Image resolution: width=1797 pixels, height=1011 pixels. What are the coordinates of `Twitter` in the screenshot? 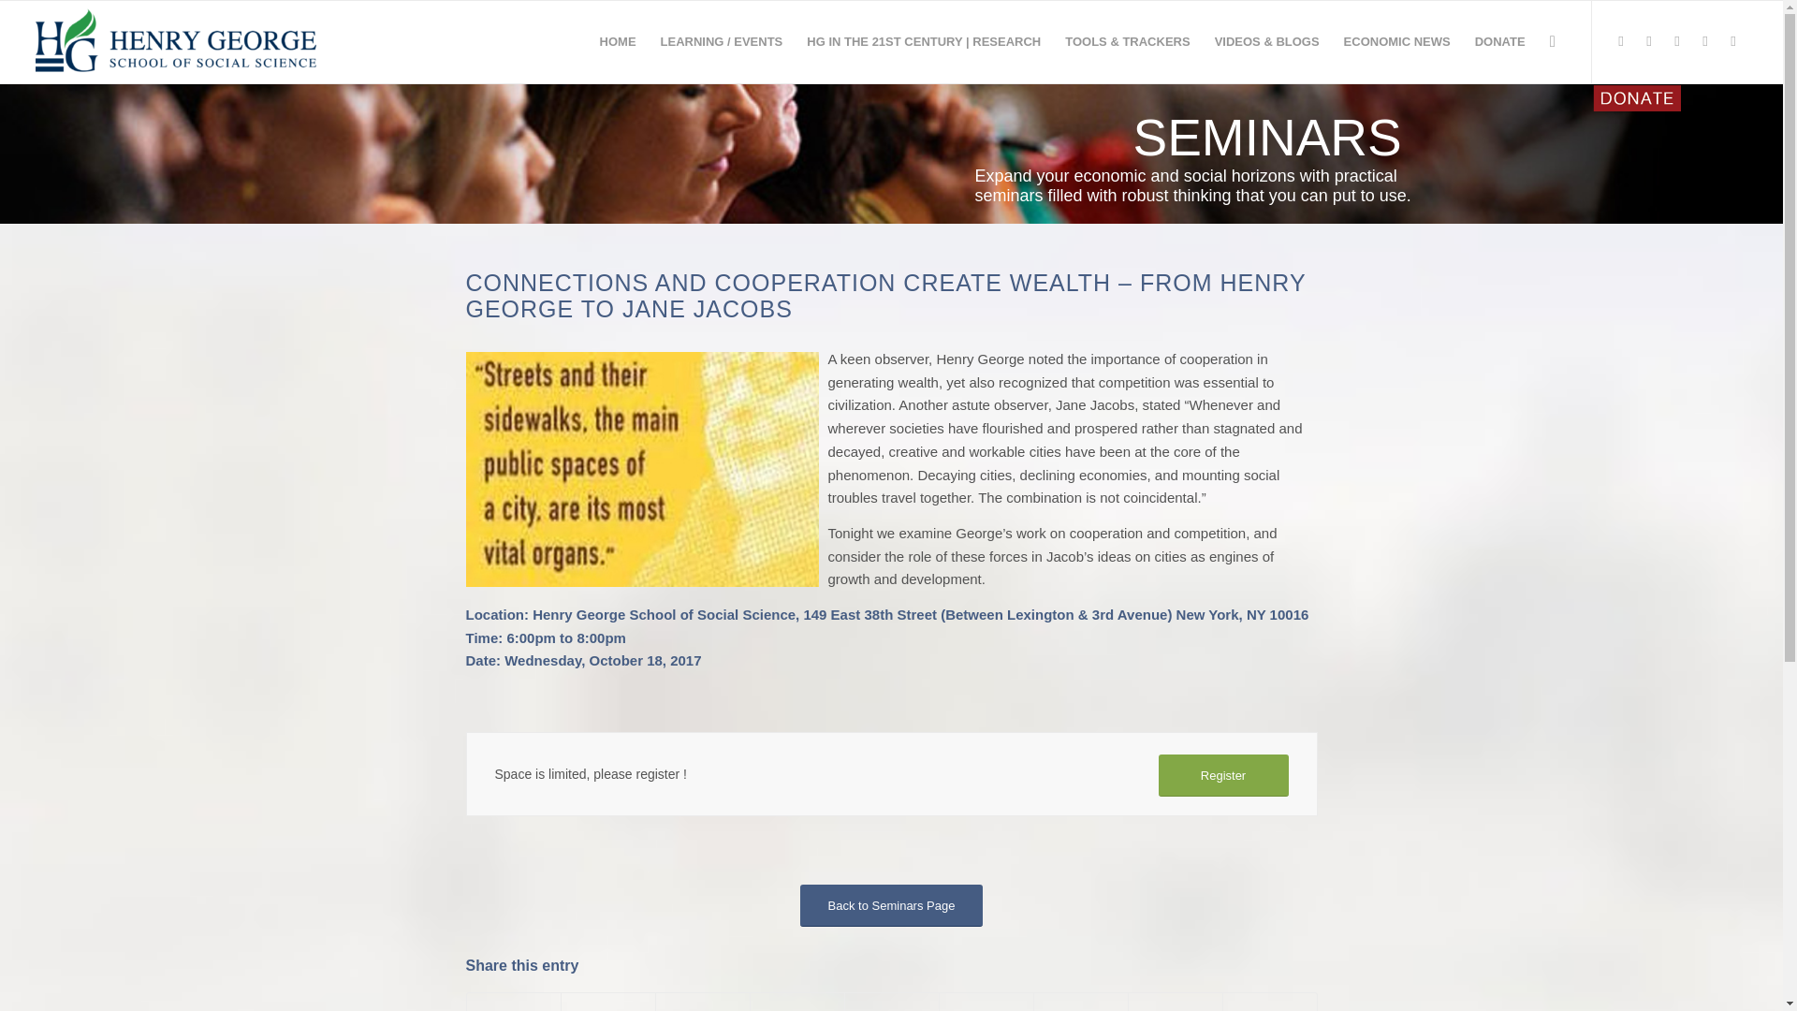 It's located at (1621, 41).